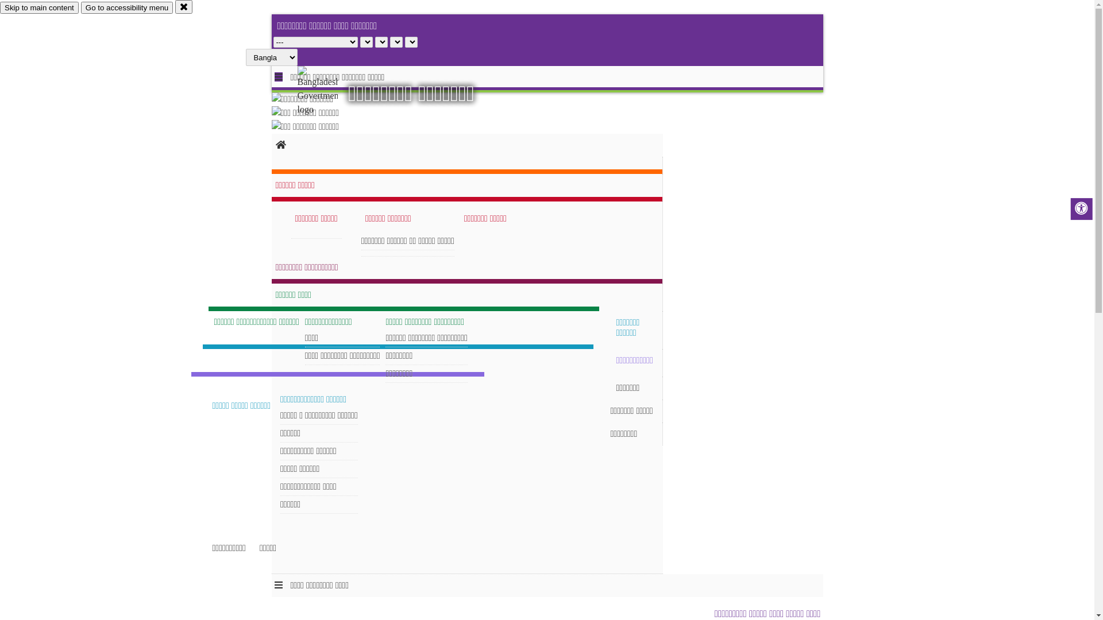 This screenshot has height=620, width=1103. Describe the element at coordinates (39, 8) in the screenshot. I see `Skip to main content` at that location.